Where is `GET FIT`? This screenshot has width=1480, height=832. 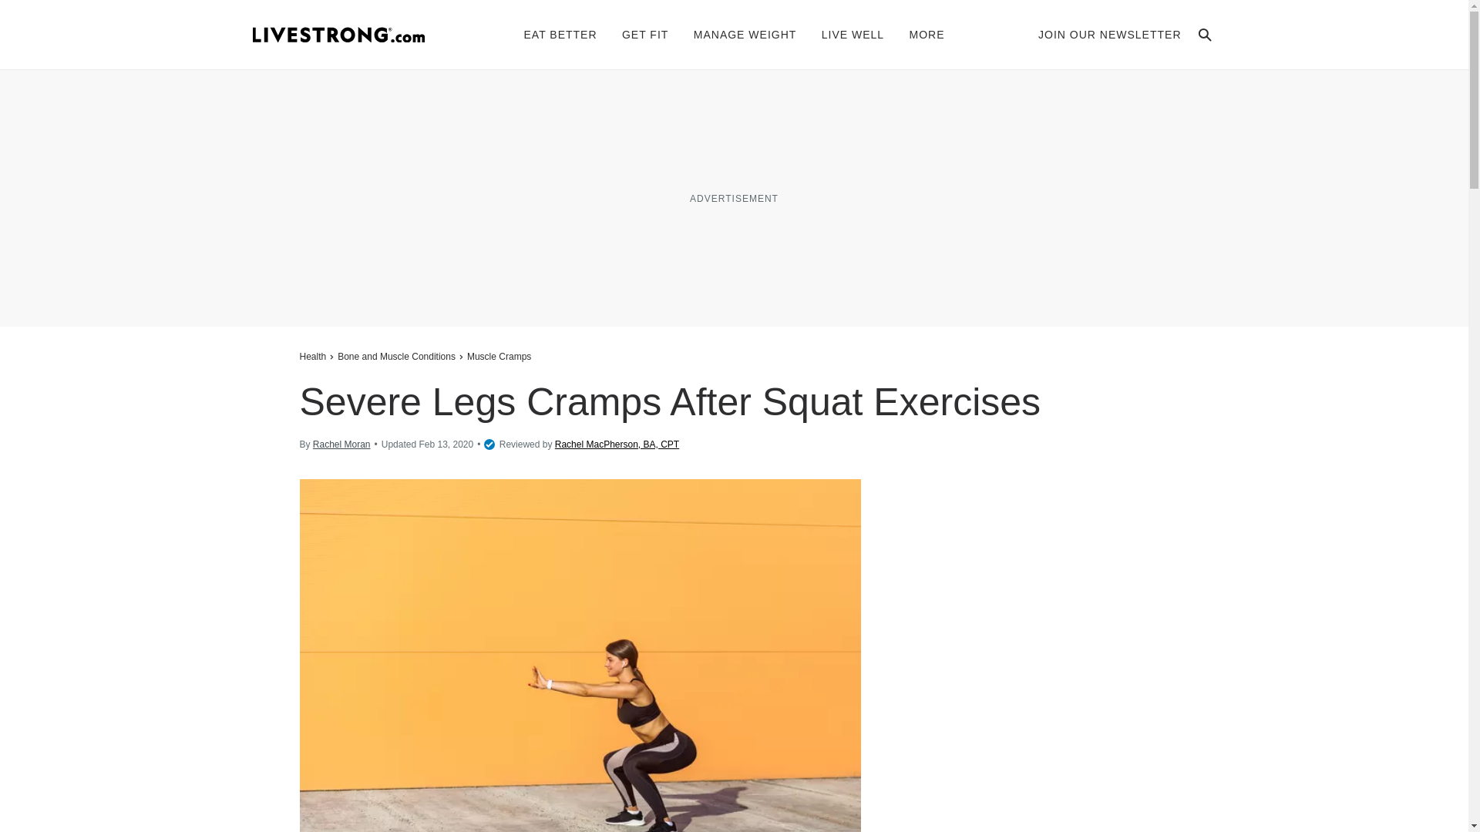 GET FIT is located at coordinates (644, 34).